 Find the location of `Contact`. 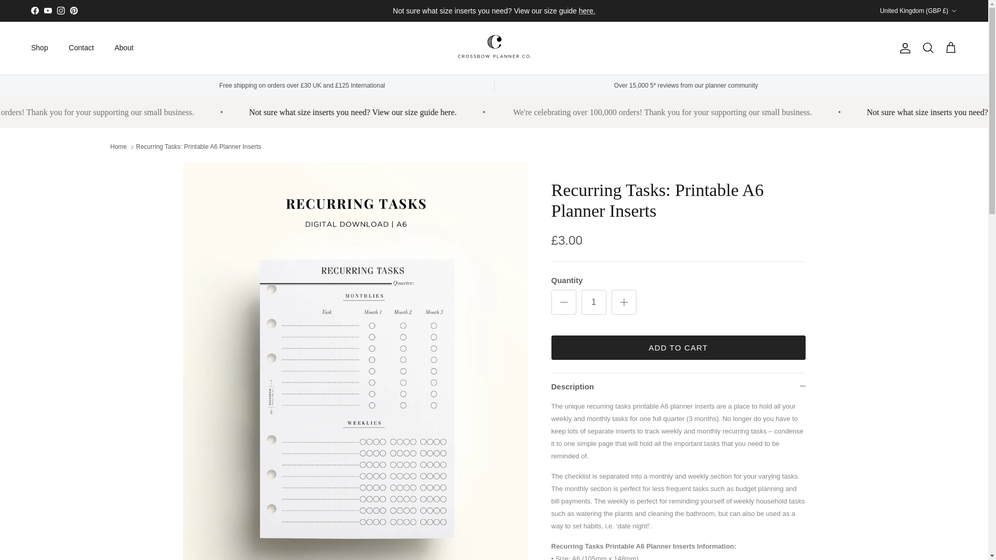

Contact is located at coordinates (81, 48).